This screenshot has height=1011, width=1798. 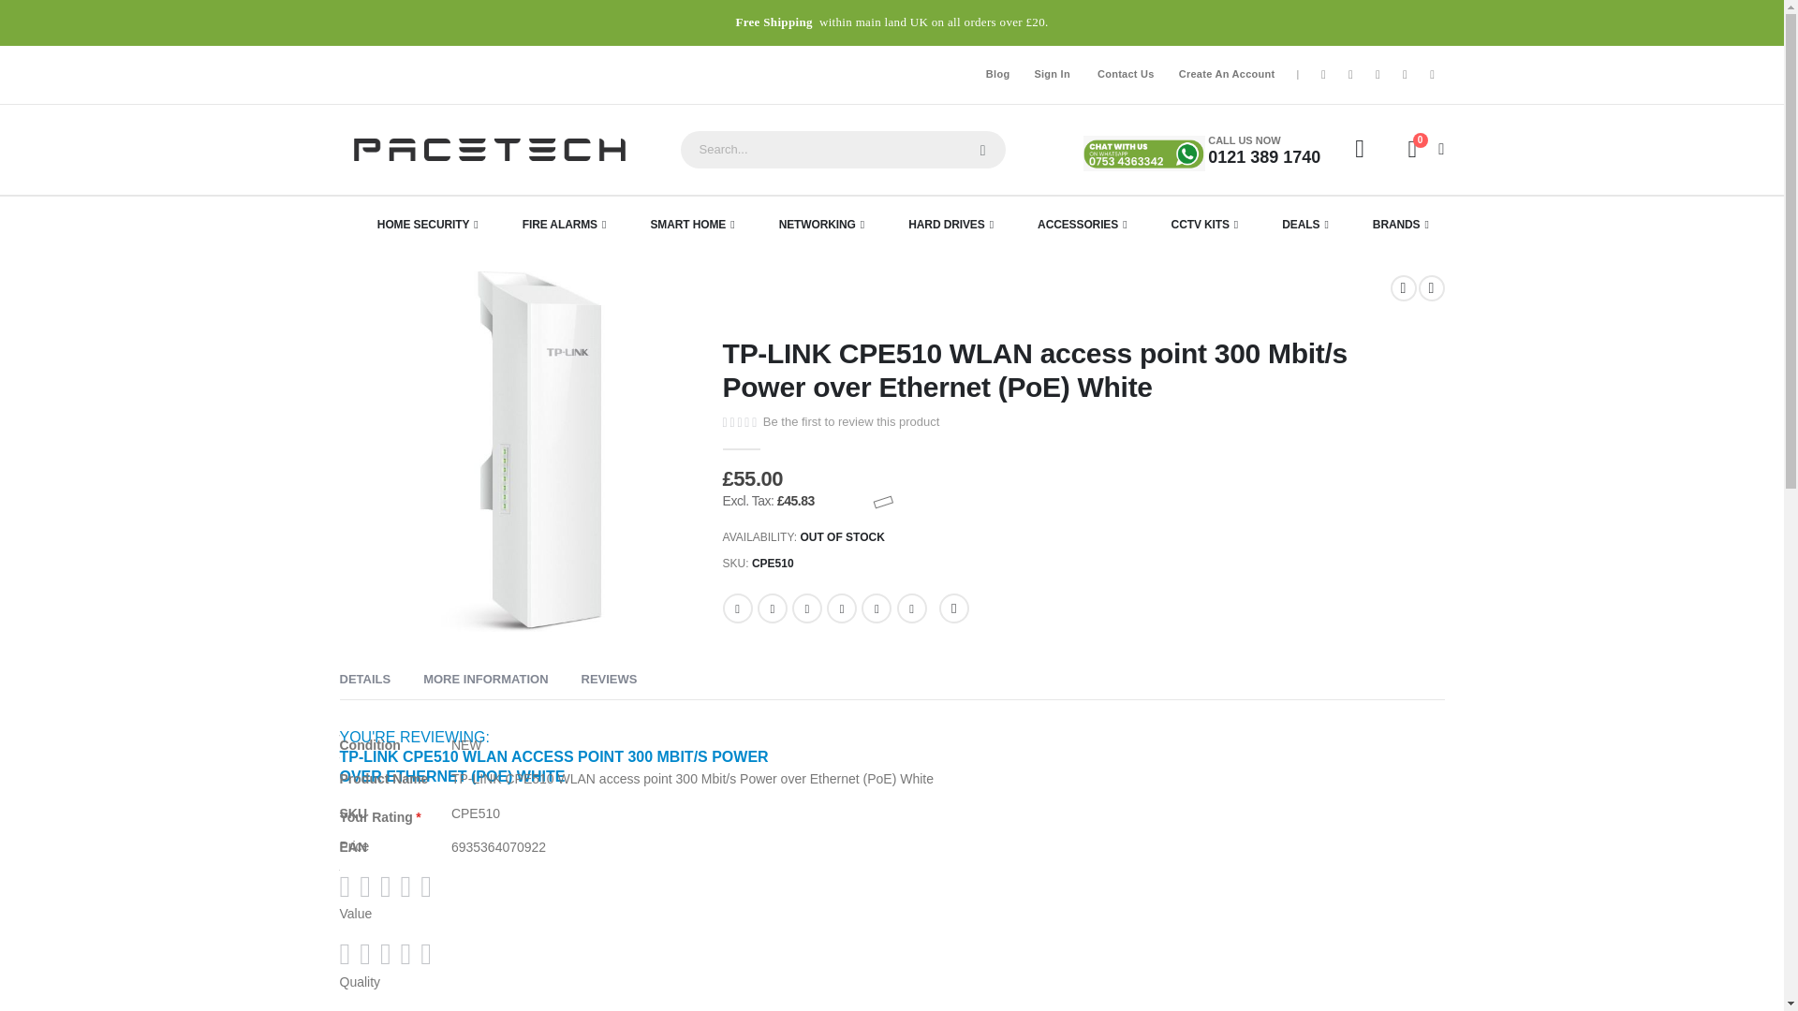 I want to click on Search, so click(x=982, y=150).